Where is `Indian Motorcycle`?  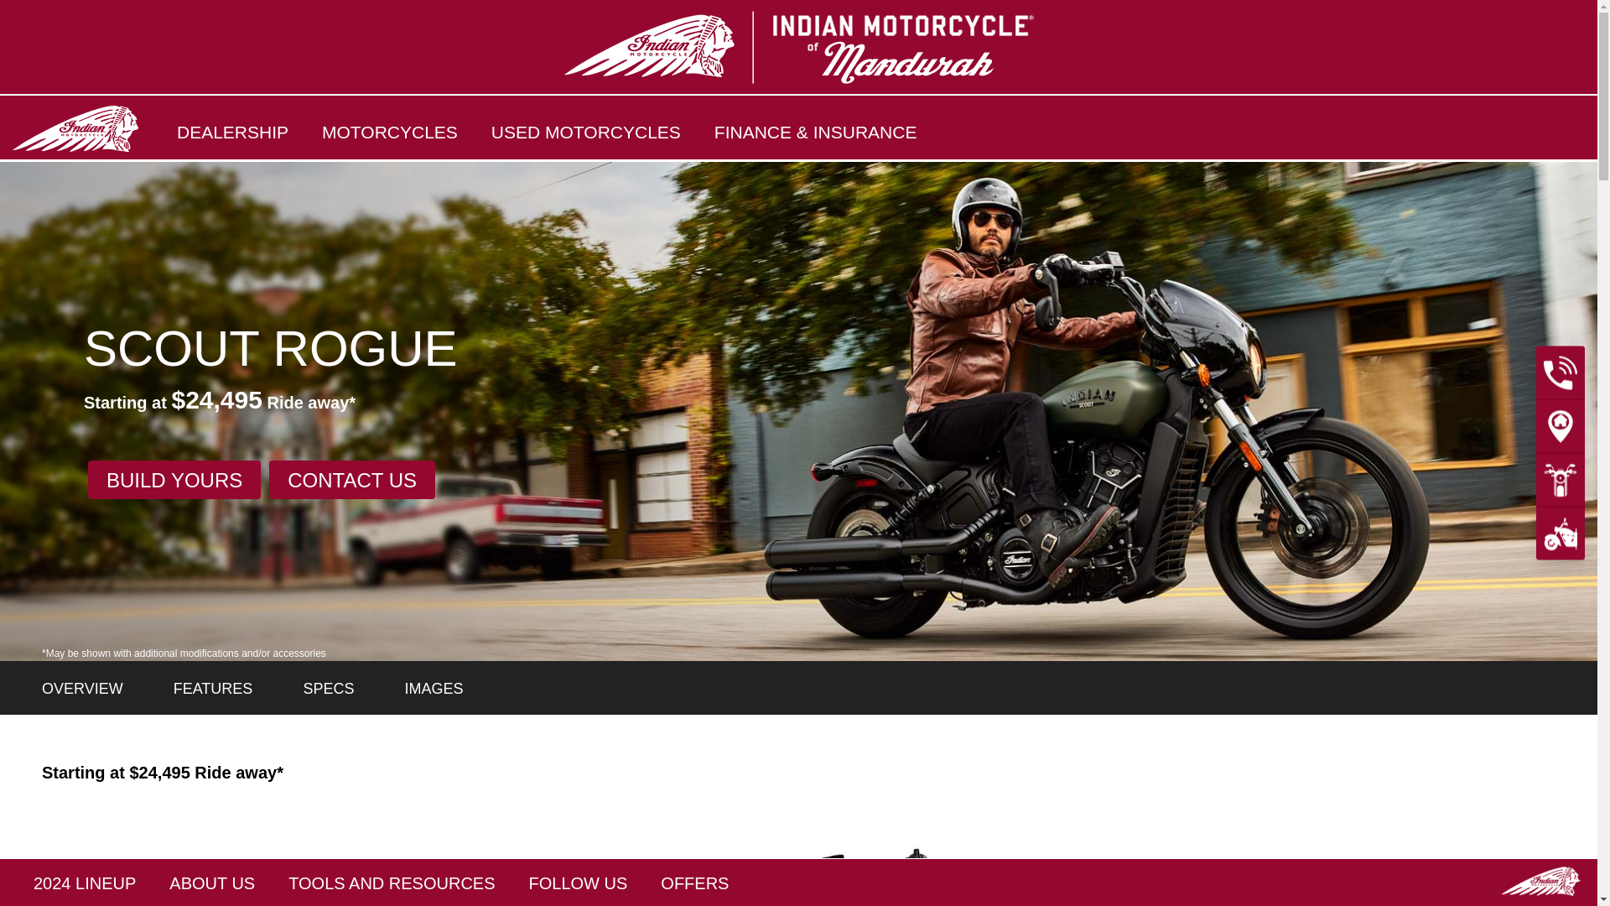
Indian Motorcycle is located at coordinates (1540, 881).